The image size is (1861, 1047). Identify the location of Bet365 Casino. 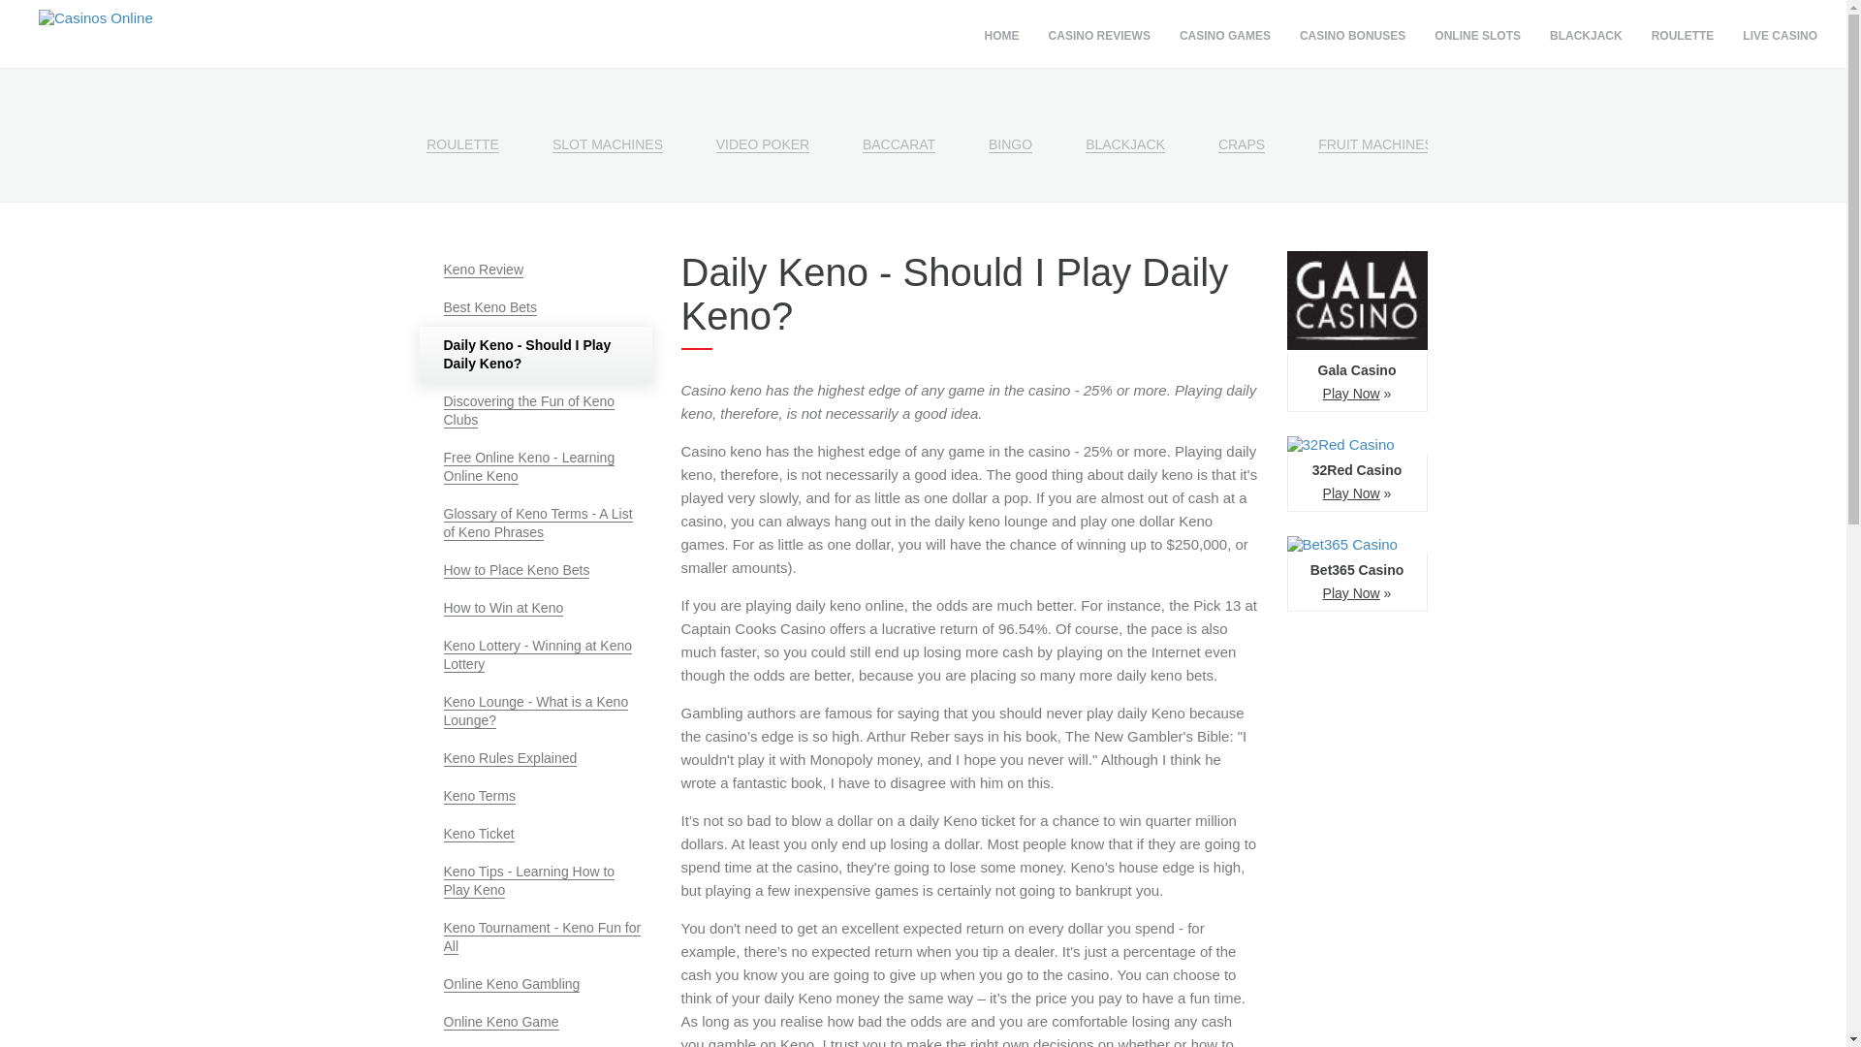
(1357, 573).